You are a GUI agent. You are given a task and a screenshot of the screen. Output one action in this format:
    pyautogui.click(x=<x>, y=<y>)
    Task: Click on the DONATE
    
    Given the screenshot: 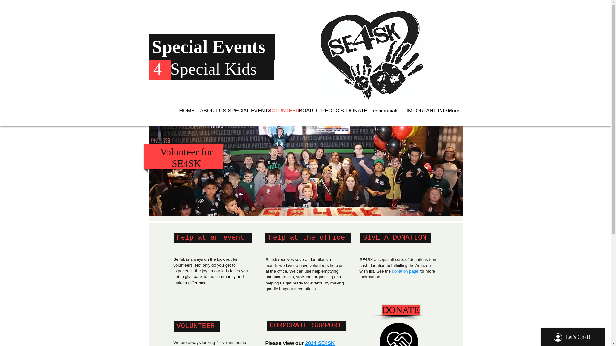 What is the action you would take?
    pyautogui.click(x=401, y=309)
    